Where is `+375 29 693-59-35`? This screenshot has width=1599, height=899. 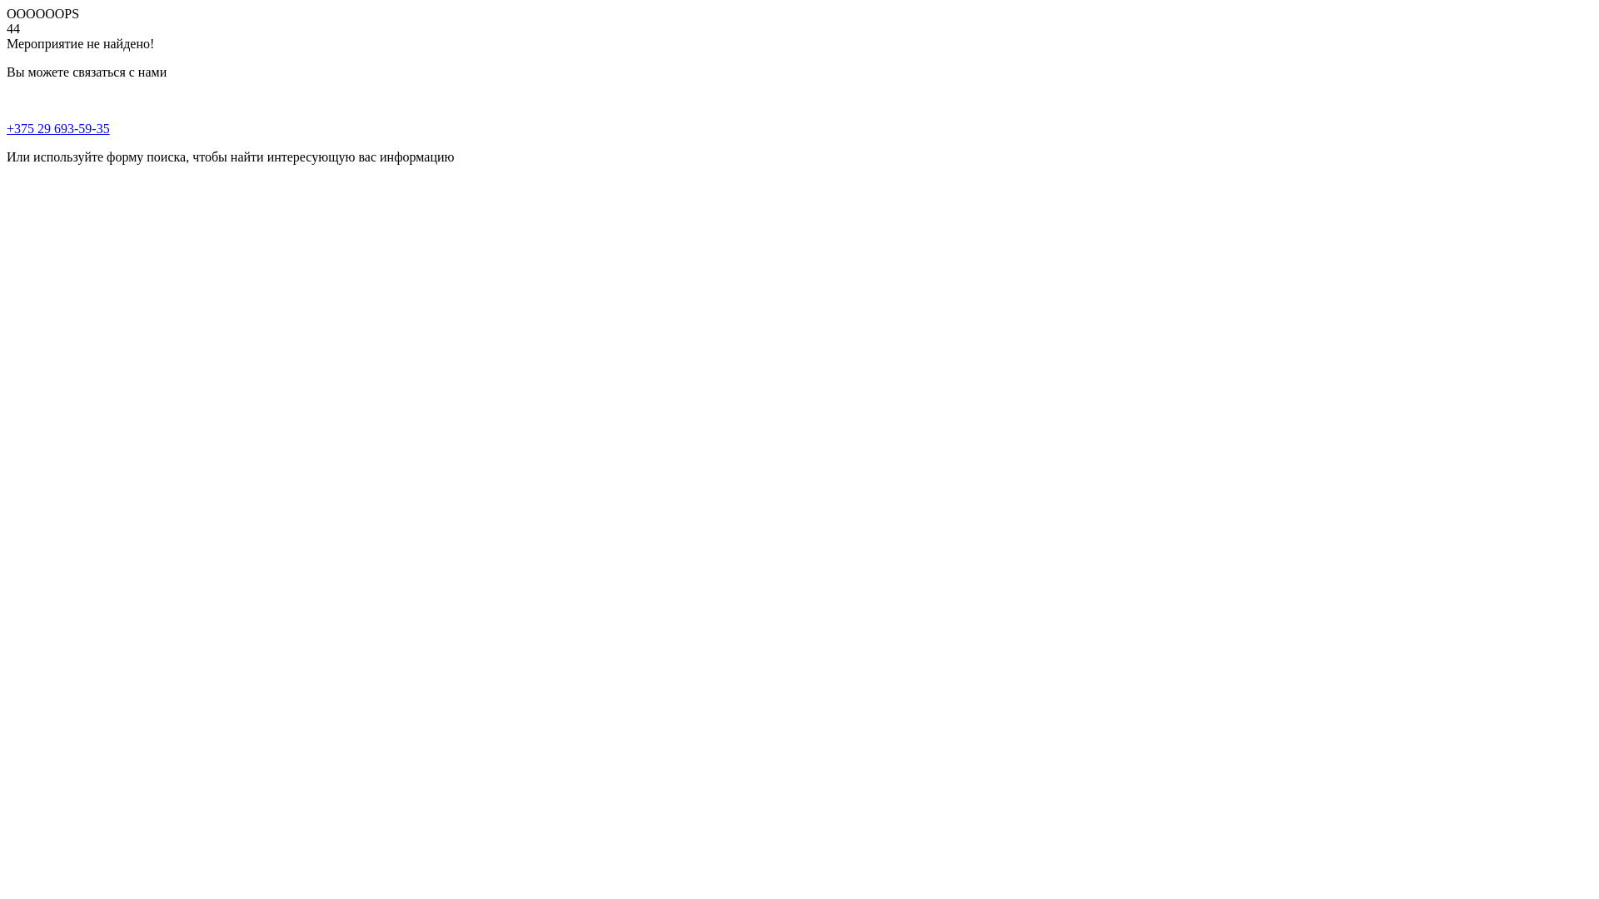 +375 29 693-59-35 is located at coordinates (58, 128).